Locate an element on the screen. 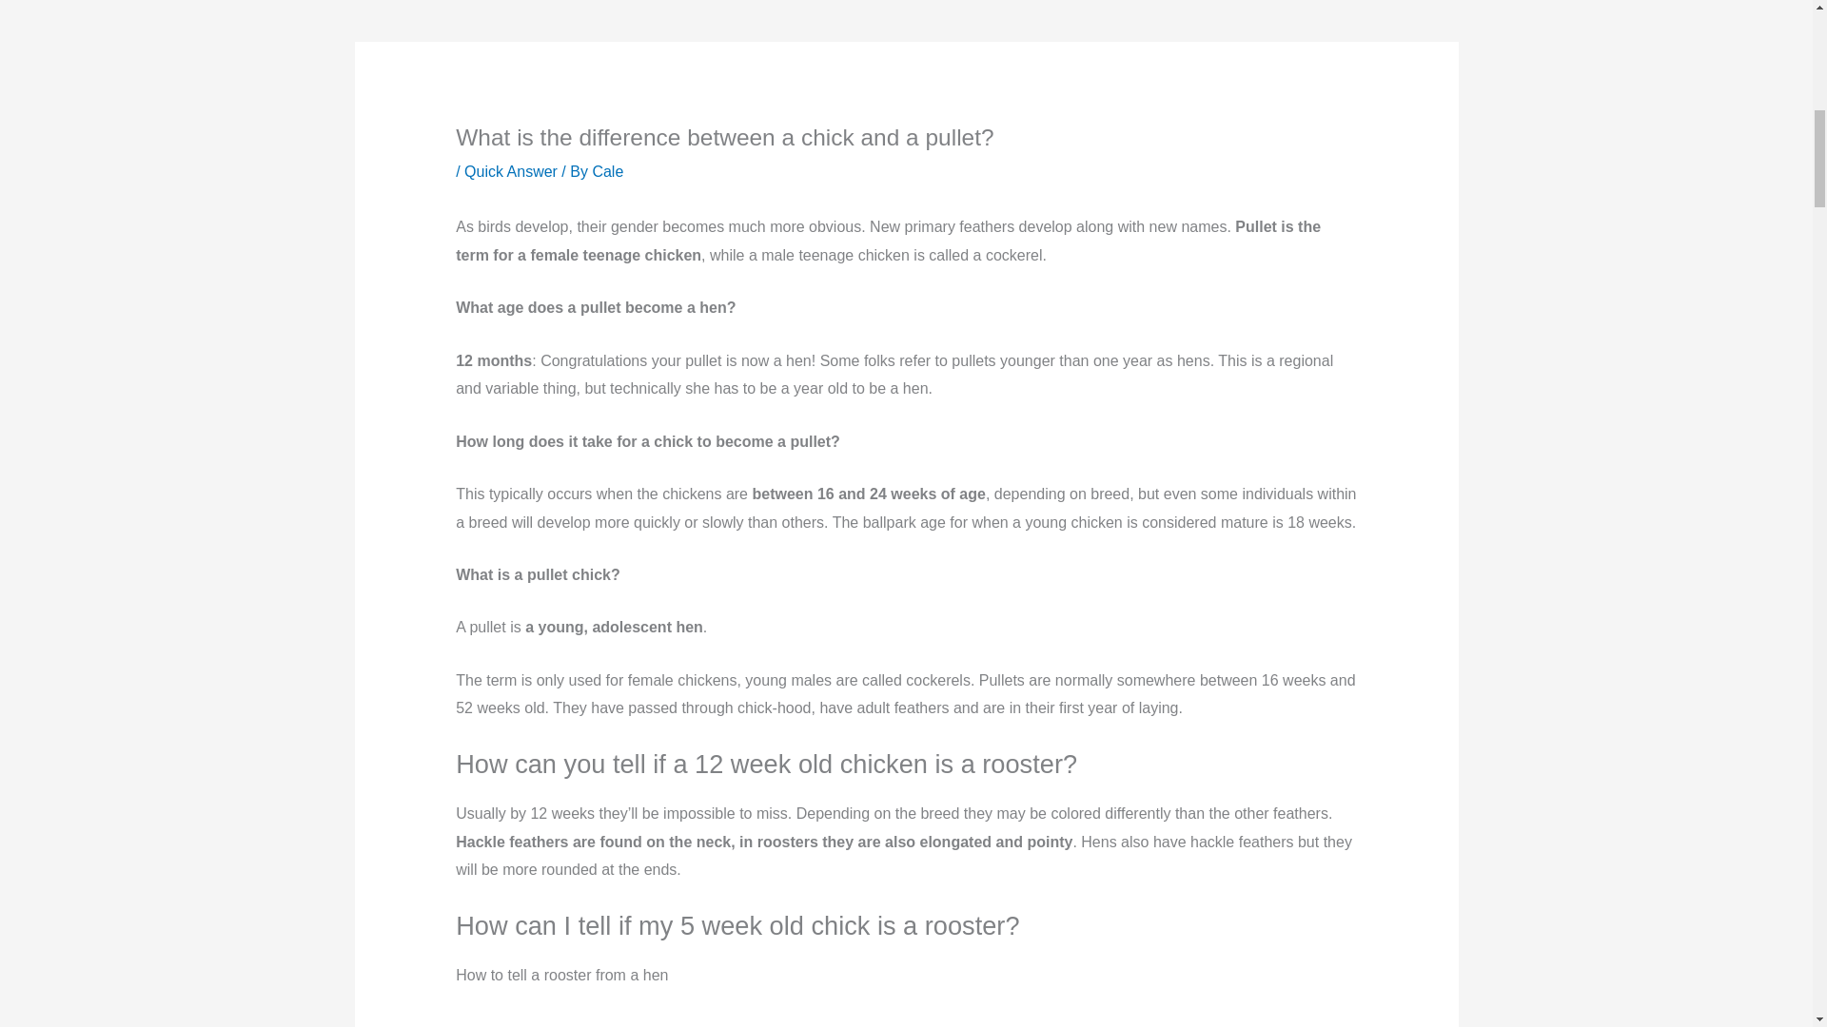 The image size is (1827, 1027). Quick Answer is located at coordinates (510, 171).